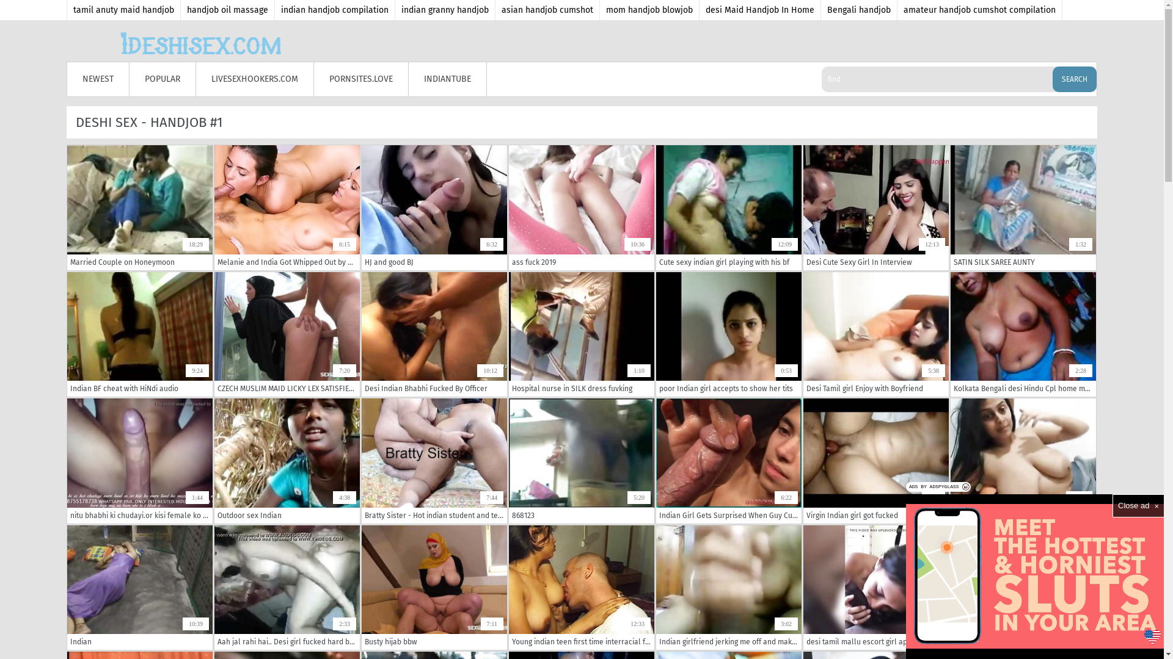 This screenshot has width=1173, height=659. I want to click on 18:29
Married Couple on Honeymoon, so click(140, 207).